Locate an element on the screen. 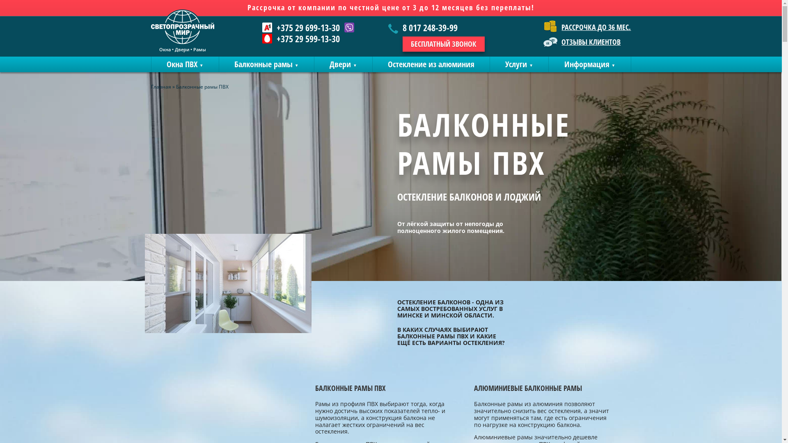 This screenshot has height=443, width=788. +375 29 599-13-30 is located at coordinates (301, 39).